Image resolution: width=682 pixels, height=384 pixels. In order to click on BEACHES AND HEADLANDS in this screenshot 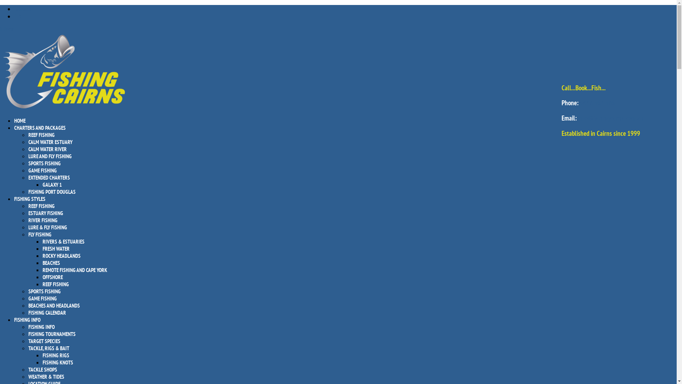, I will do `click(54, 306)`.